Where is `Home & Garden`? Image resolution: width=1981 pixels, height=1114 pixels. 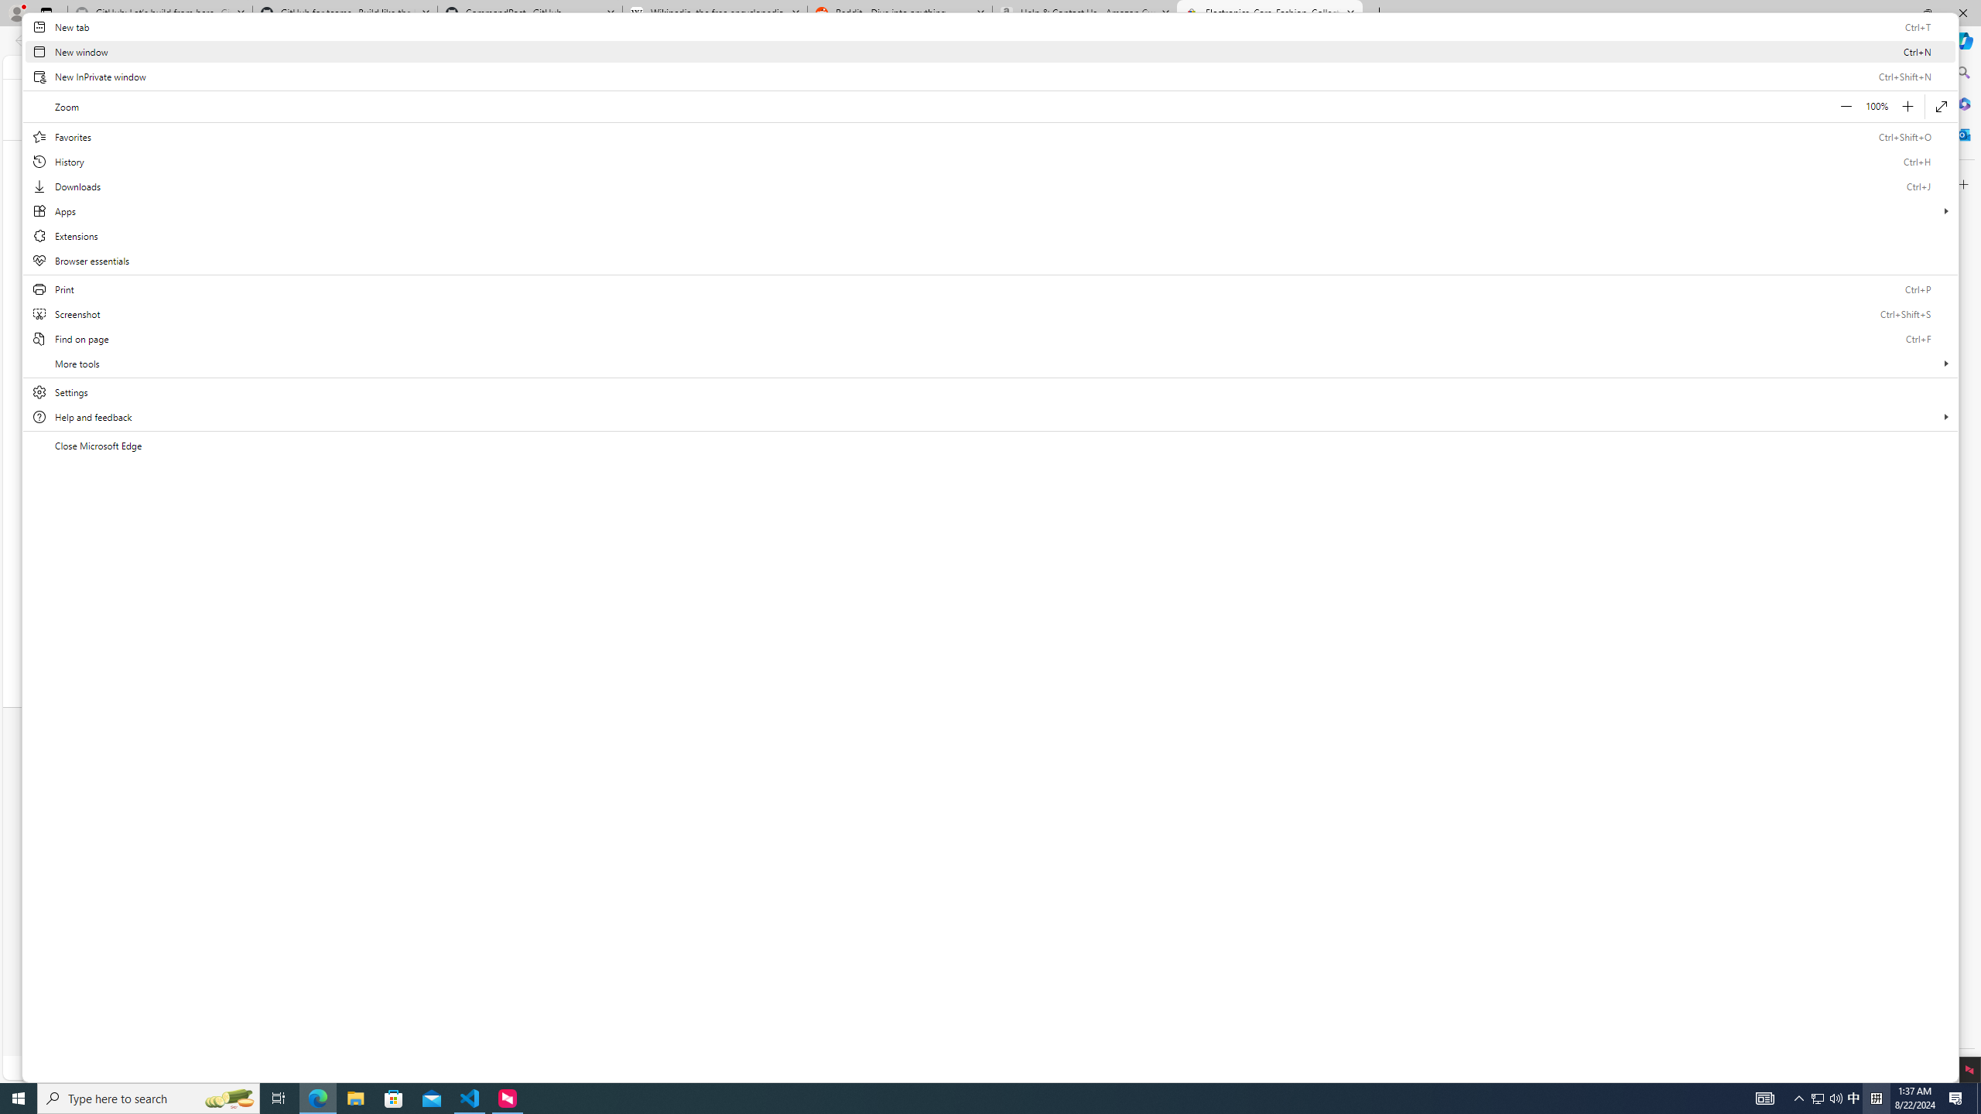 Home & Garden is located at coordinates (1230, 154).